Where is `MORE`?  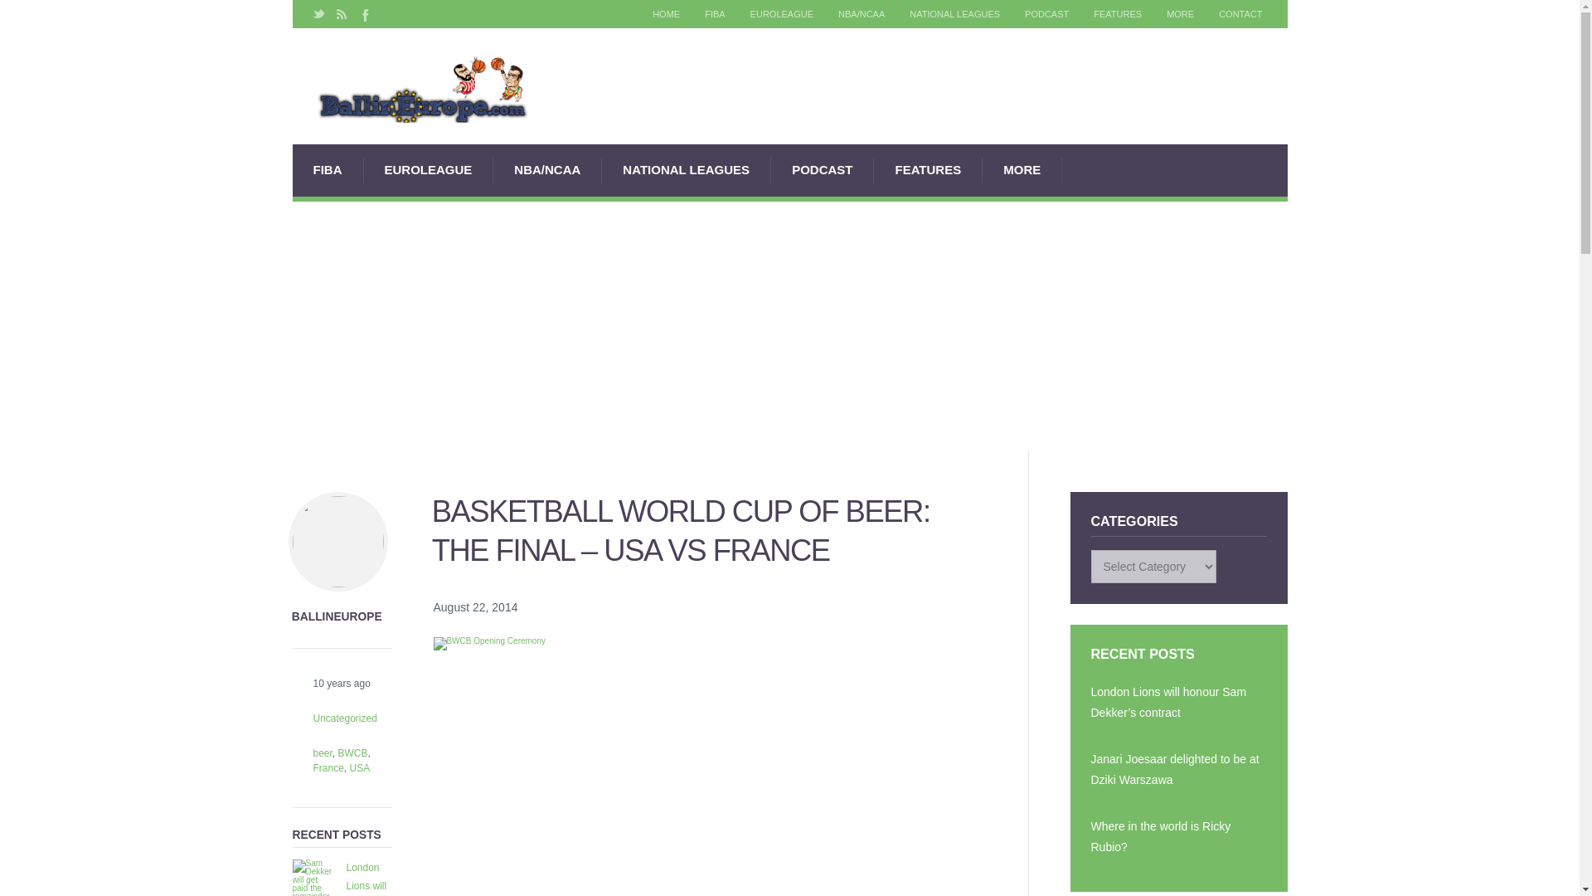 MORE is located at coordinates (1181, 14).